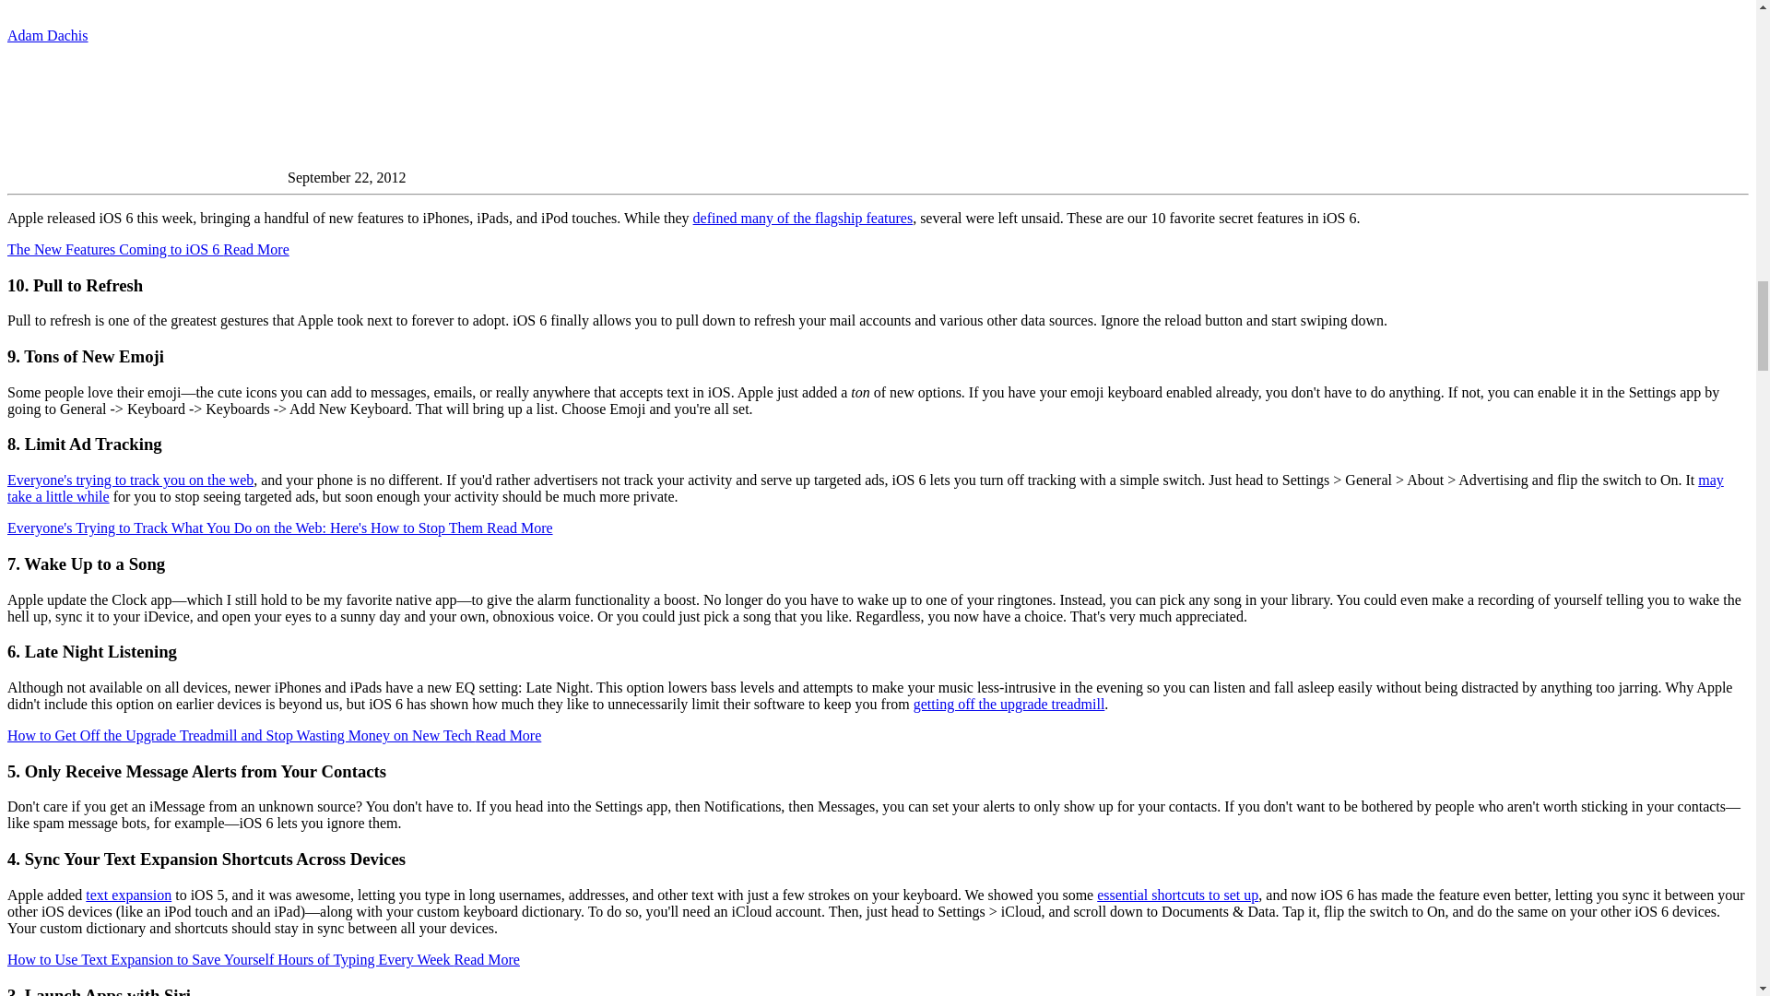 This screenshot has height=996, width=1770. I want to click on open in a new window, so click(129, 480).